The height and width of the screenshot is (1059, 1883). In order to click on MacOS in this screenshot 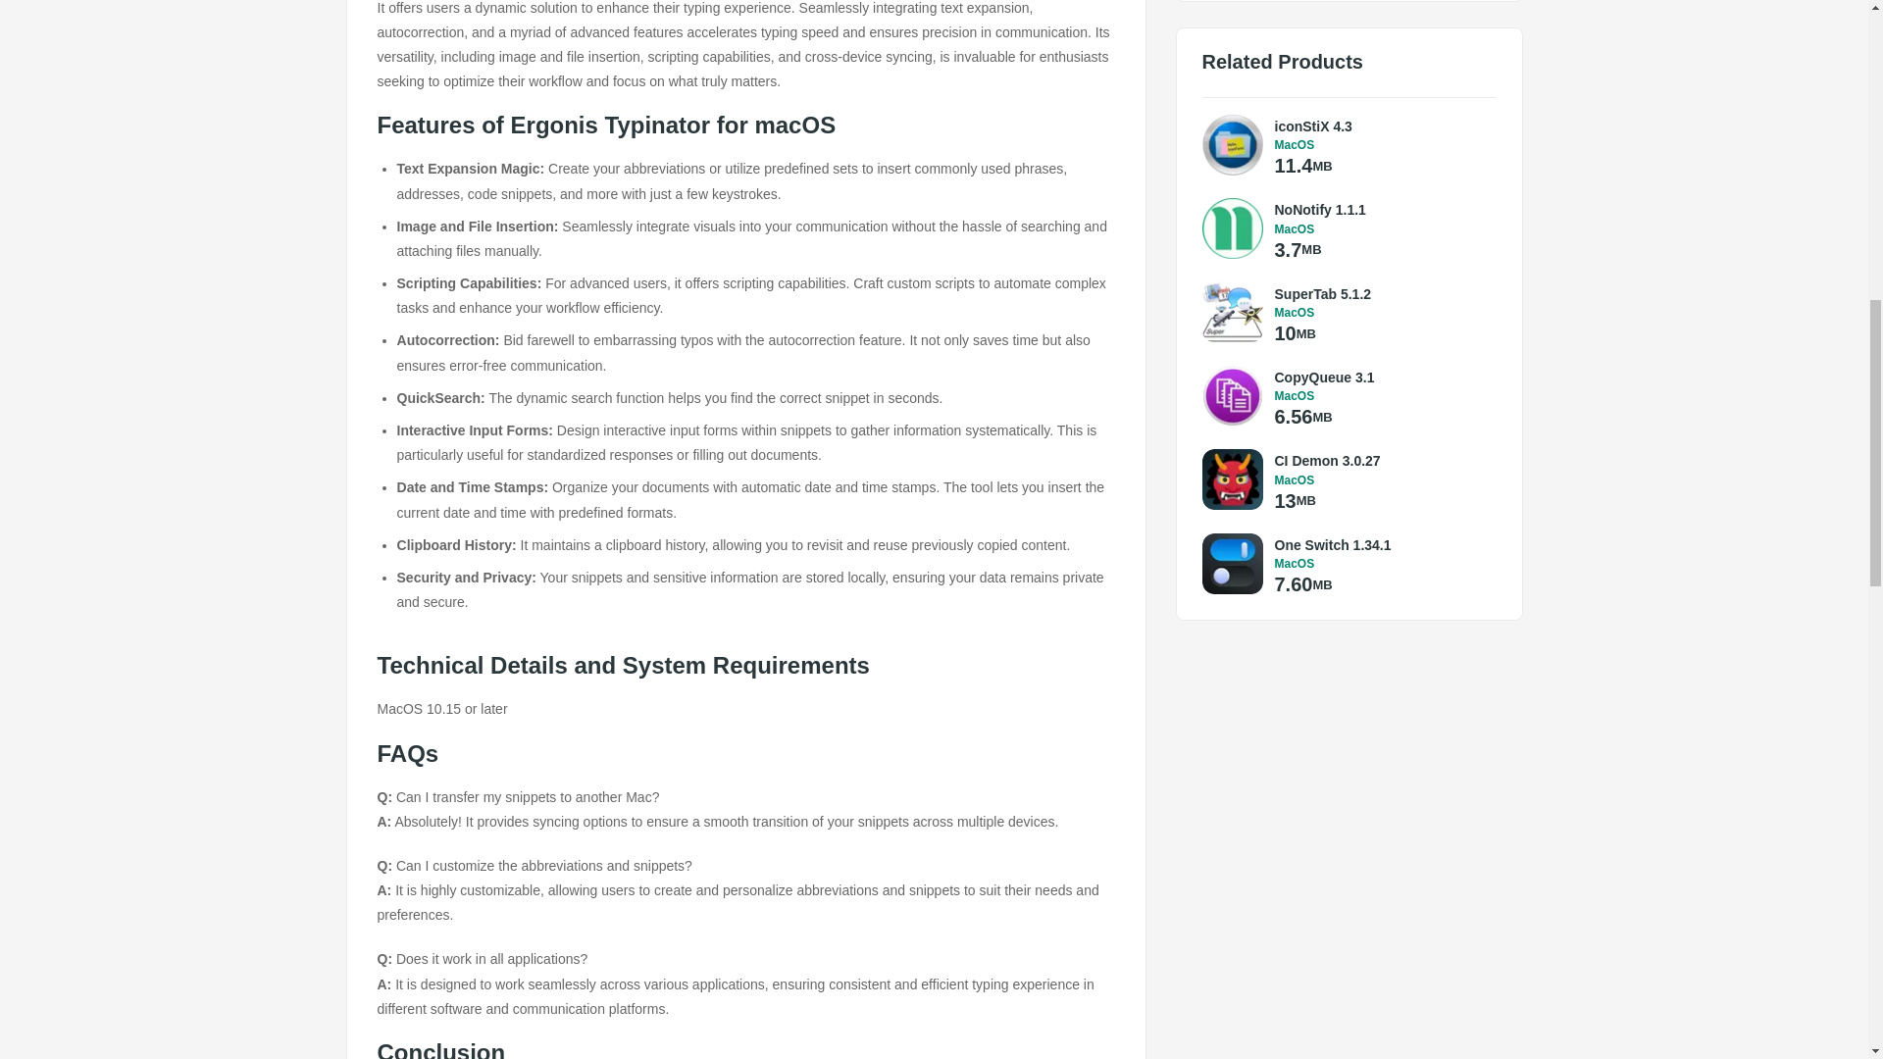, I will do `click(1381, 228)`.